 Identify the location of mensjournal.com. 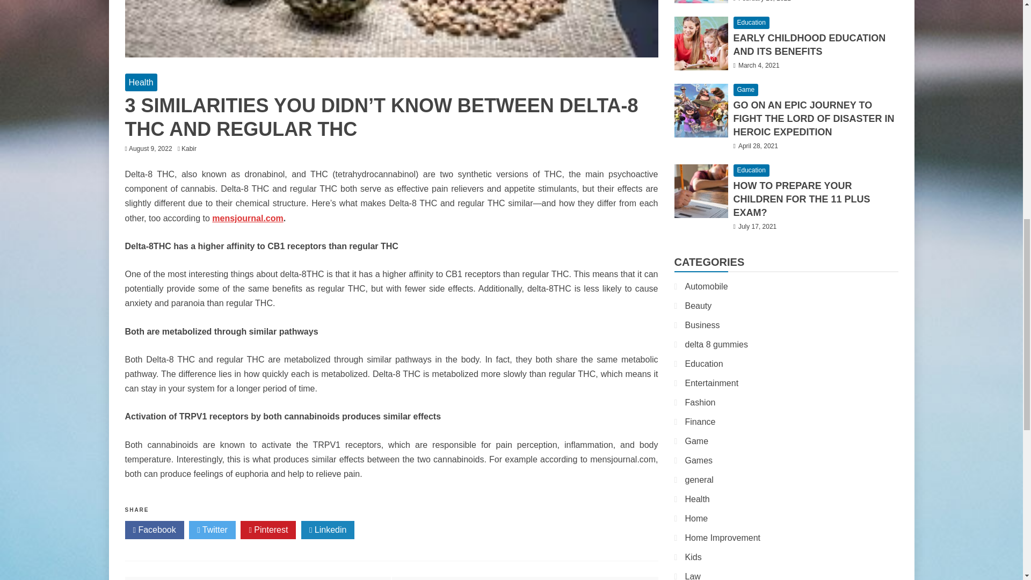
(247, 218).